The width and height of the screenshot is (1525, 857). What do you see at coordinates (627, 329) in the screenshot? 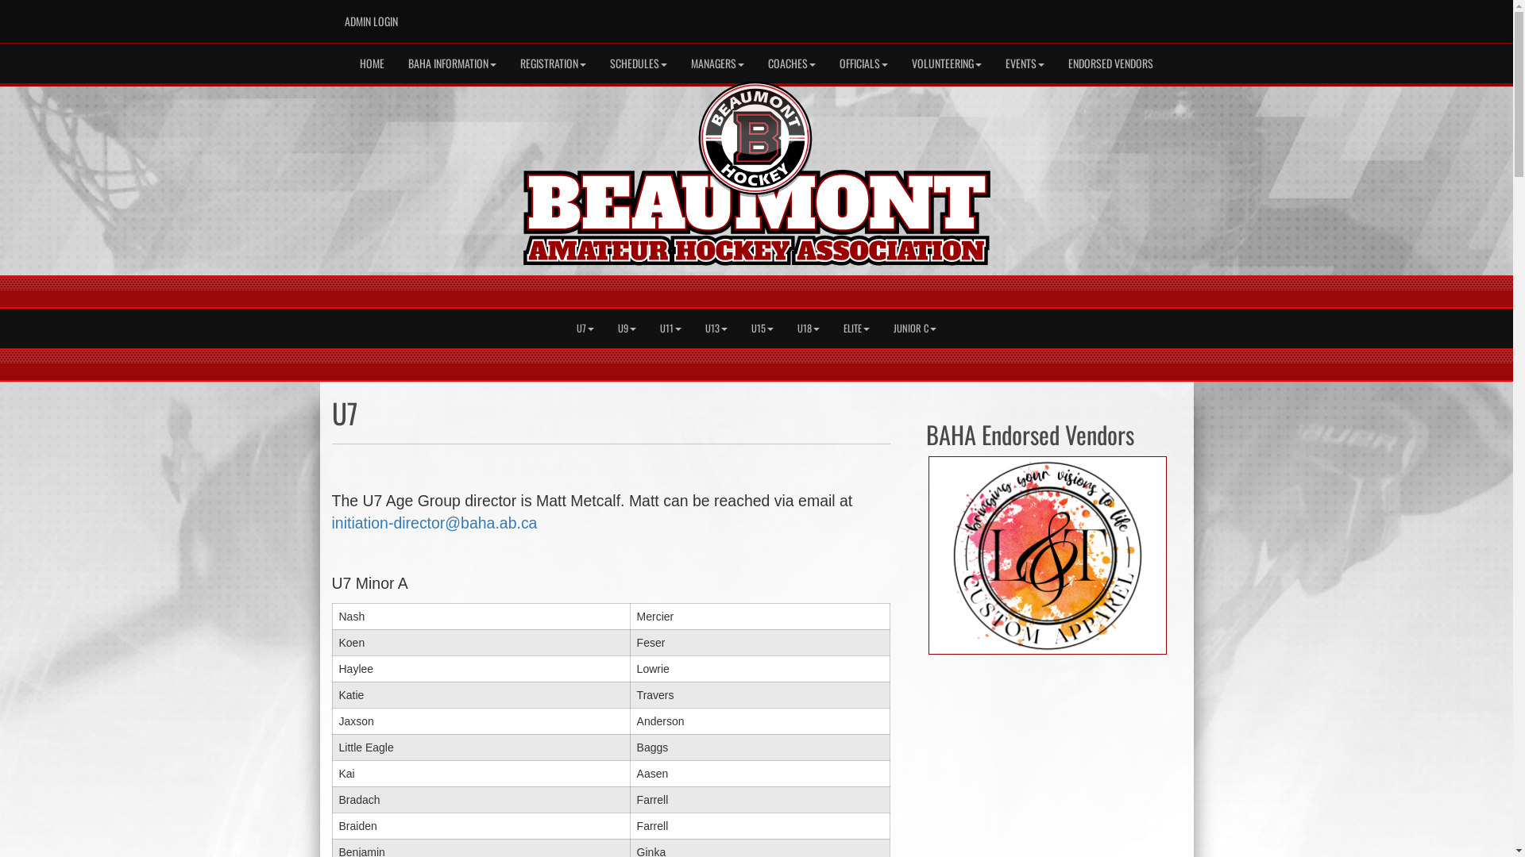
I see `U9` at bounding box center [627, 329].